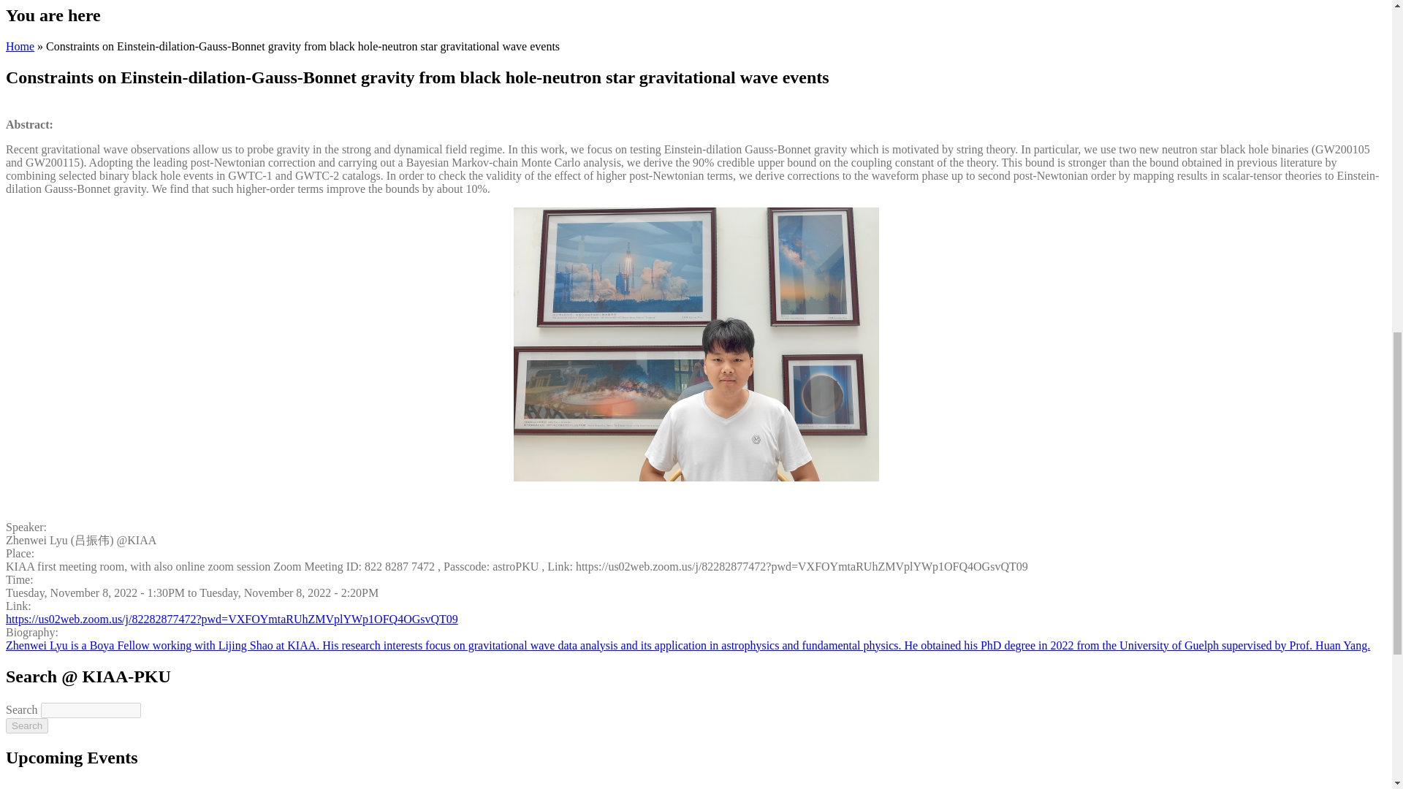 Image resolution: width=1403 pixels, height=789 pixels. Describe the element at coordinates (26, 725) in the screenshot. I see `Search` at that location.